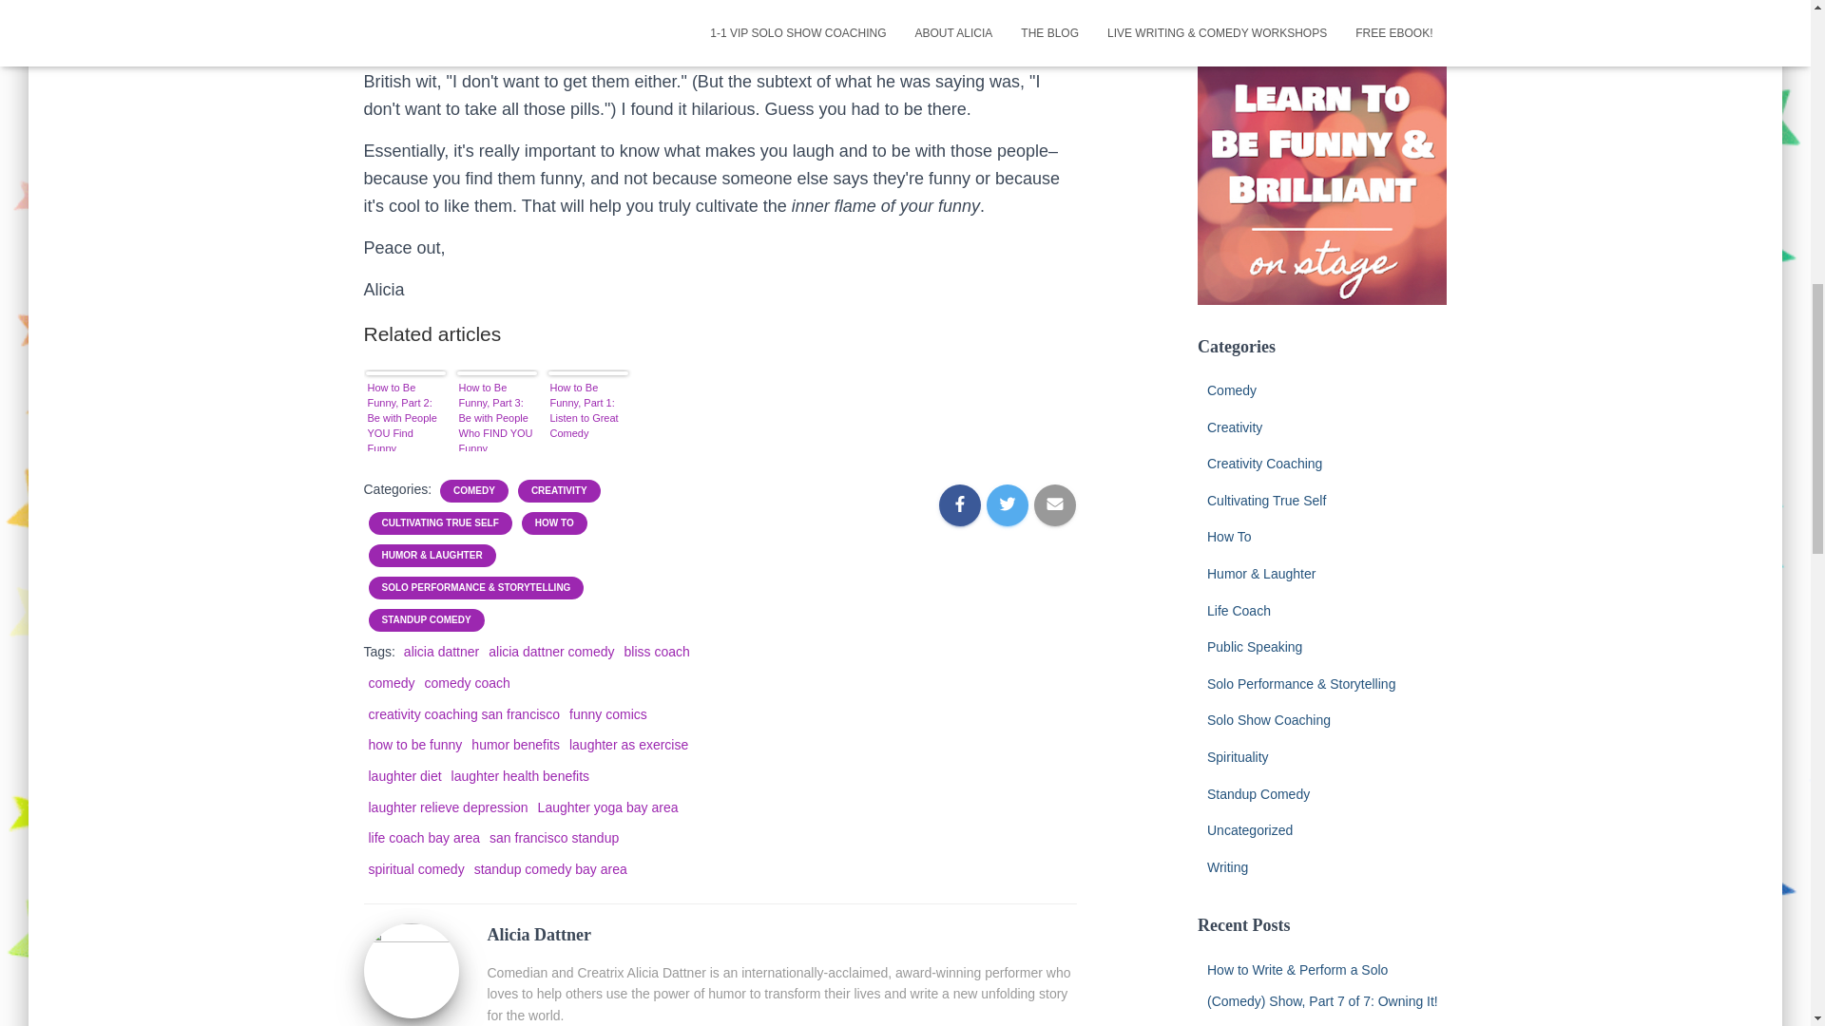 The width and height of the screenshot is (1825, 1026). What do you see at coordinates (464, 714) in the screenshot?
I see `creativity coaching san francisco` at bounding box center [464, 714].